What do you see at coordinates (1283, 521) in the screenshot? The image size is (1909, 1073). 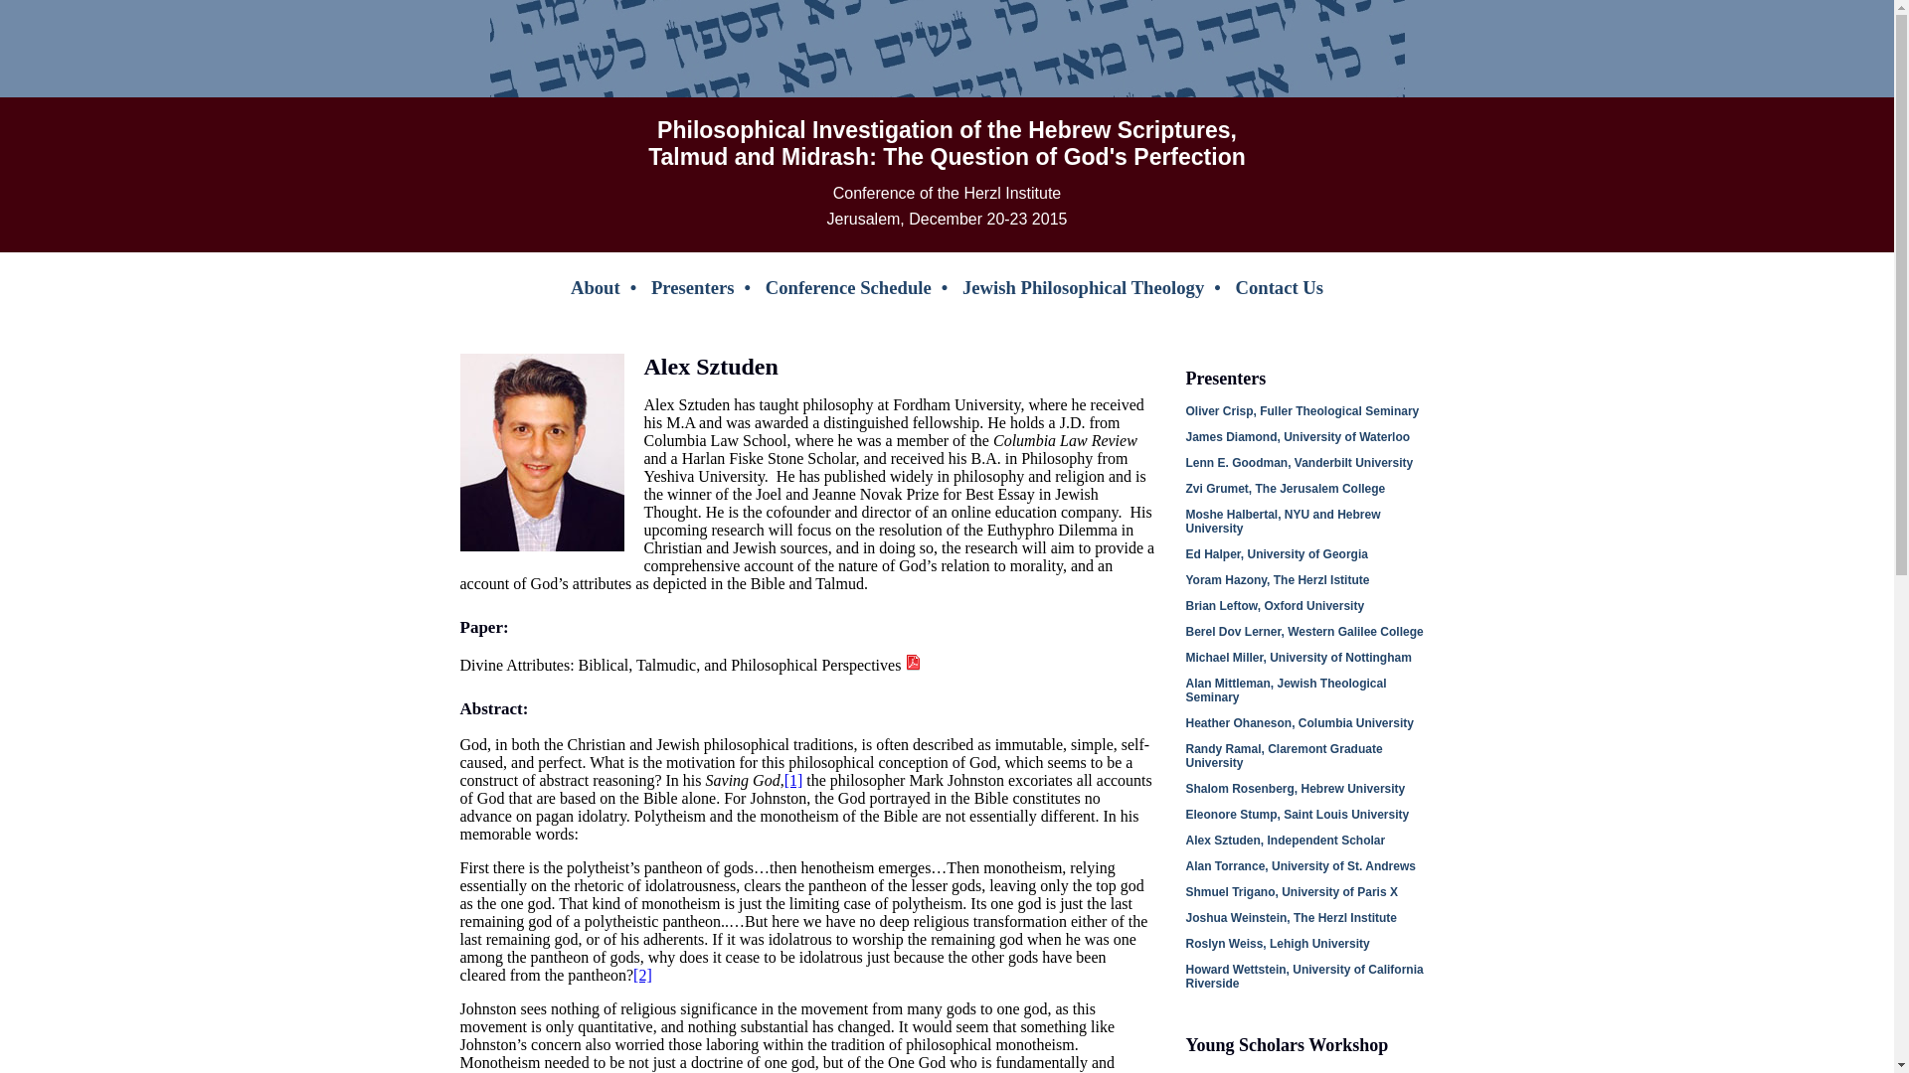 I see `Moshe Halbertal, NYU and Hebrew University` at bounding box center [1283, 521].